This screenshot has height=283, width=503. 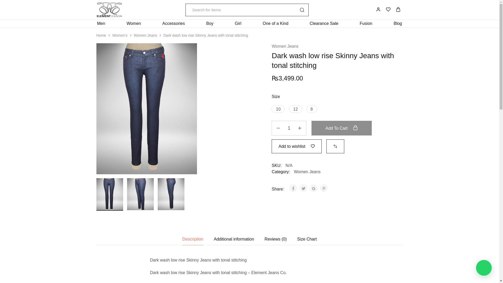 I want to click on Fusion, so click(x=366, y=24).